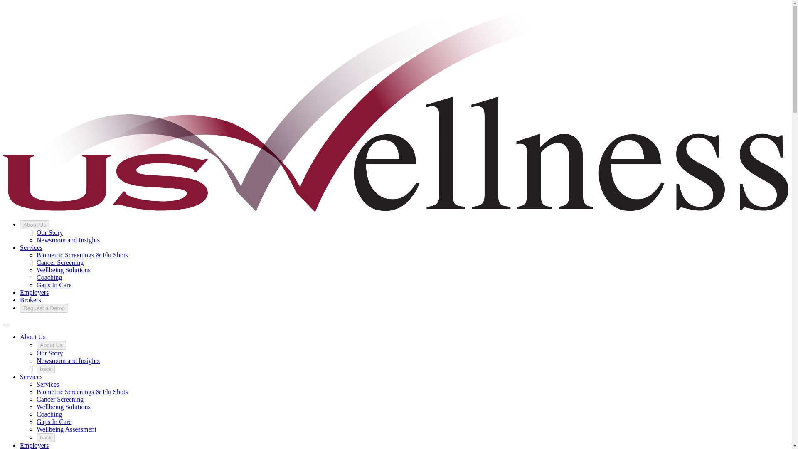 Image resolution: width=798 pixels, height=449 pixels. Describe the element at coordinates (49, 277) in the screenshot. I see `Coaching` at that location.